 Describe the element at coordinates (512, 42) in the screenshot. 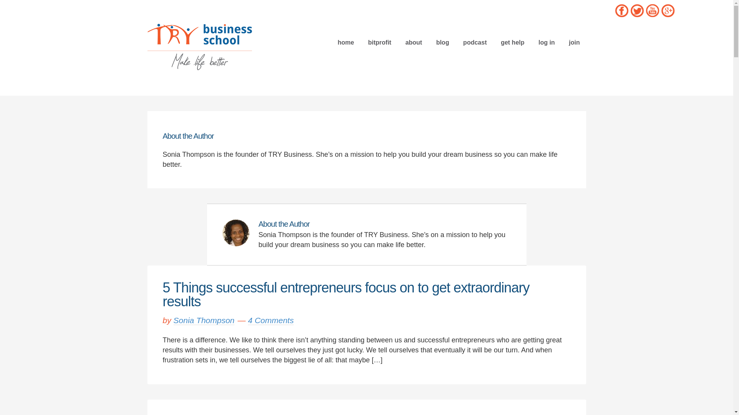

I see `get help` at that location.